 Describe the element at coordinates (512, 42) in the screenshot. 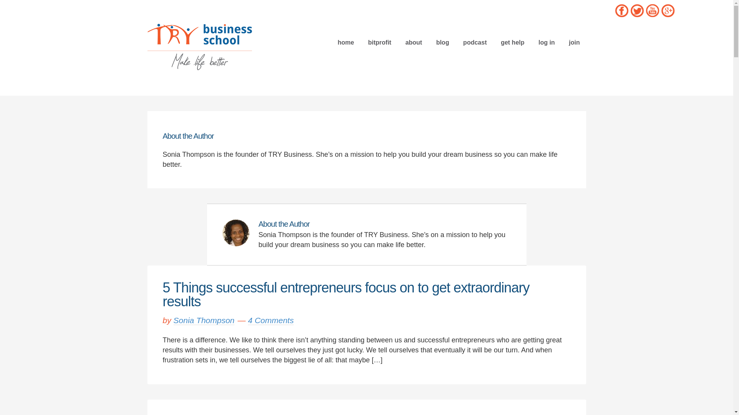

I see `get help` at that location.